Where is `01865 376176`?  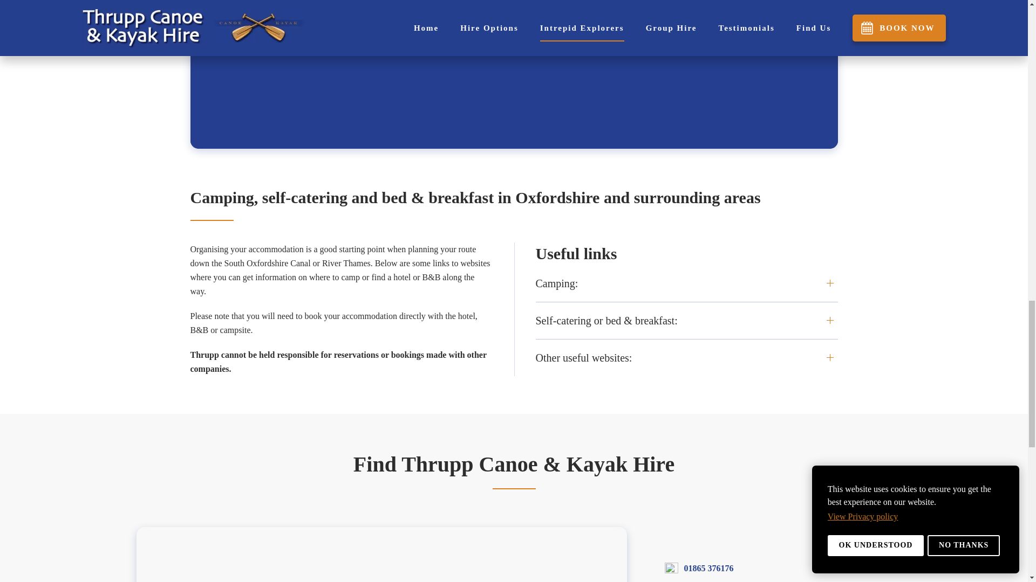 01865 376176 is located at coordinates (708, 568).